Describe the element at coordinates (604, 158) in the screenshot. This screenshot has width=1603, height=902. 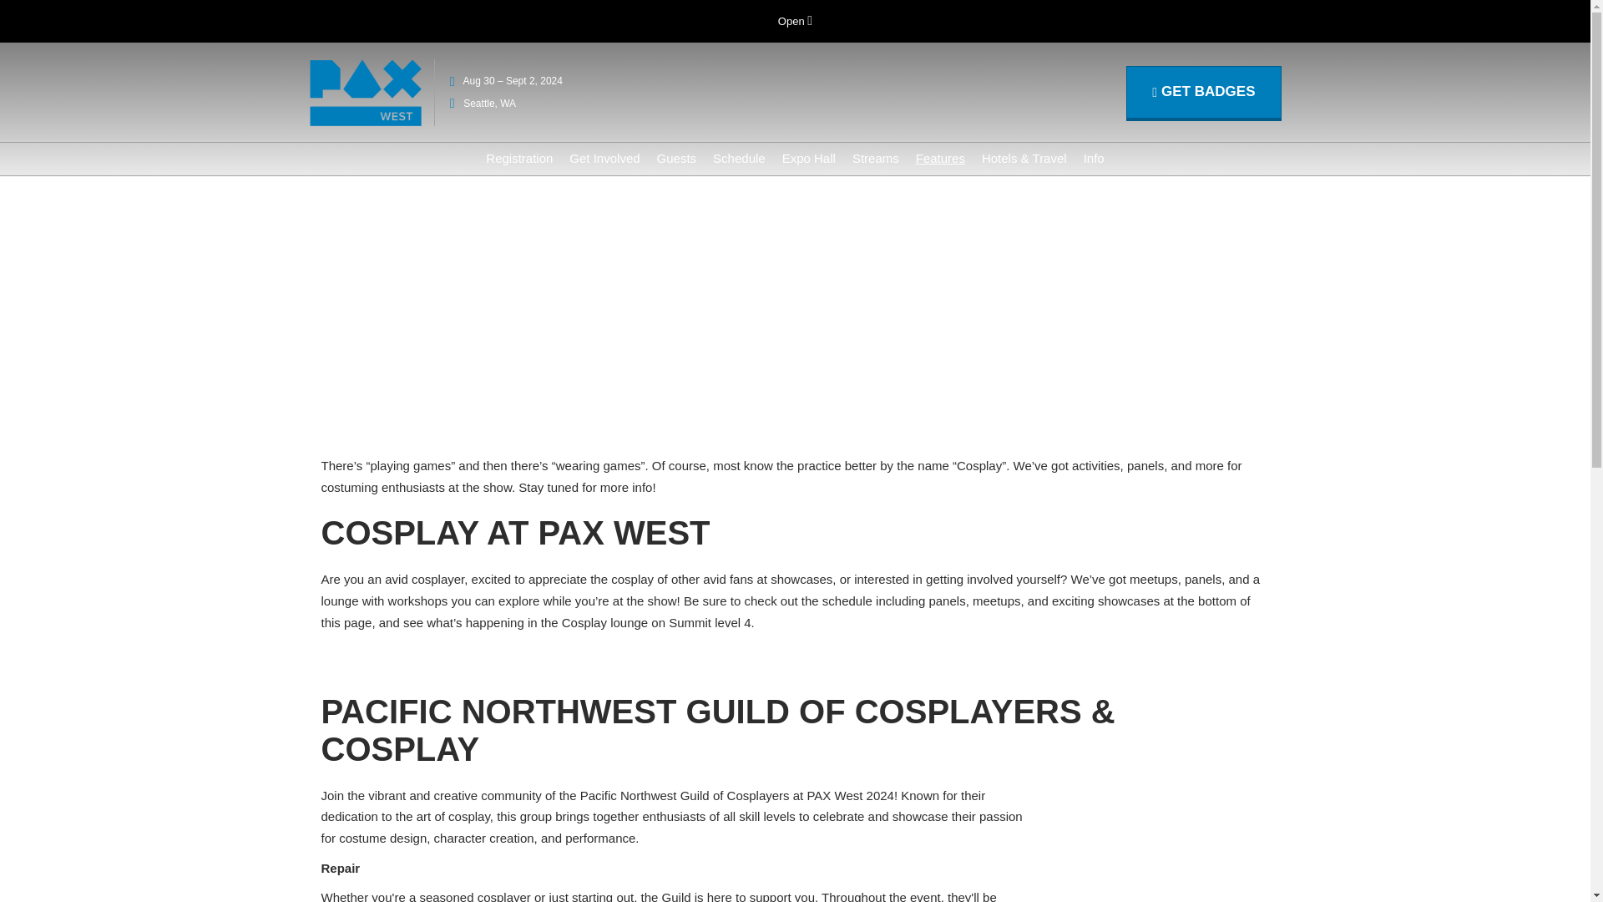
I see `Get Involved` at that location.